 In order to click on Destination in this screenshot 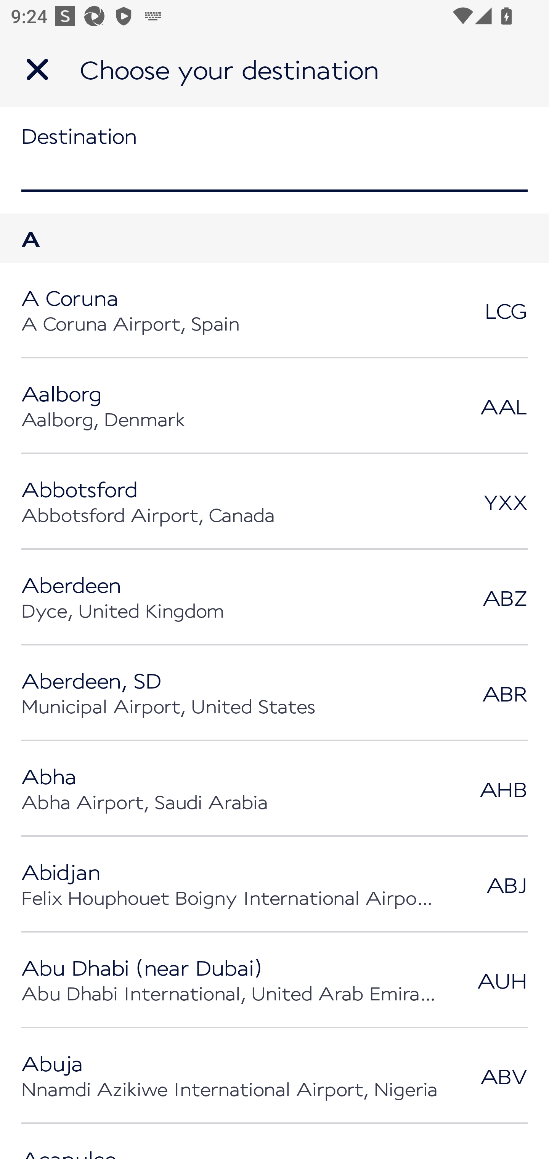, I will do `click(274, 160)`.